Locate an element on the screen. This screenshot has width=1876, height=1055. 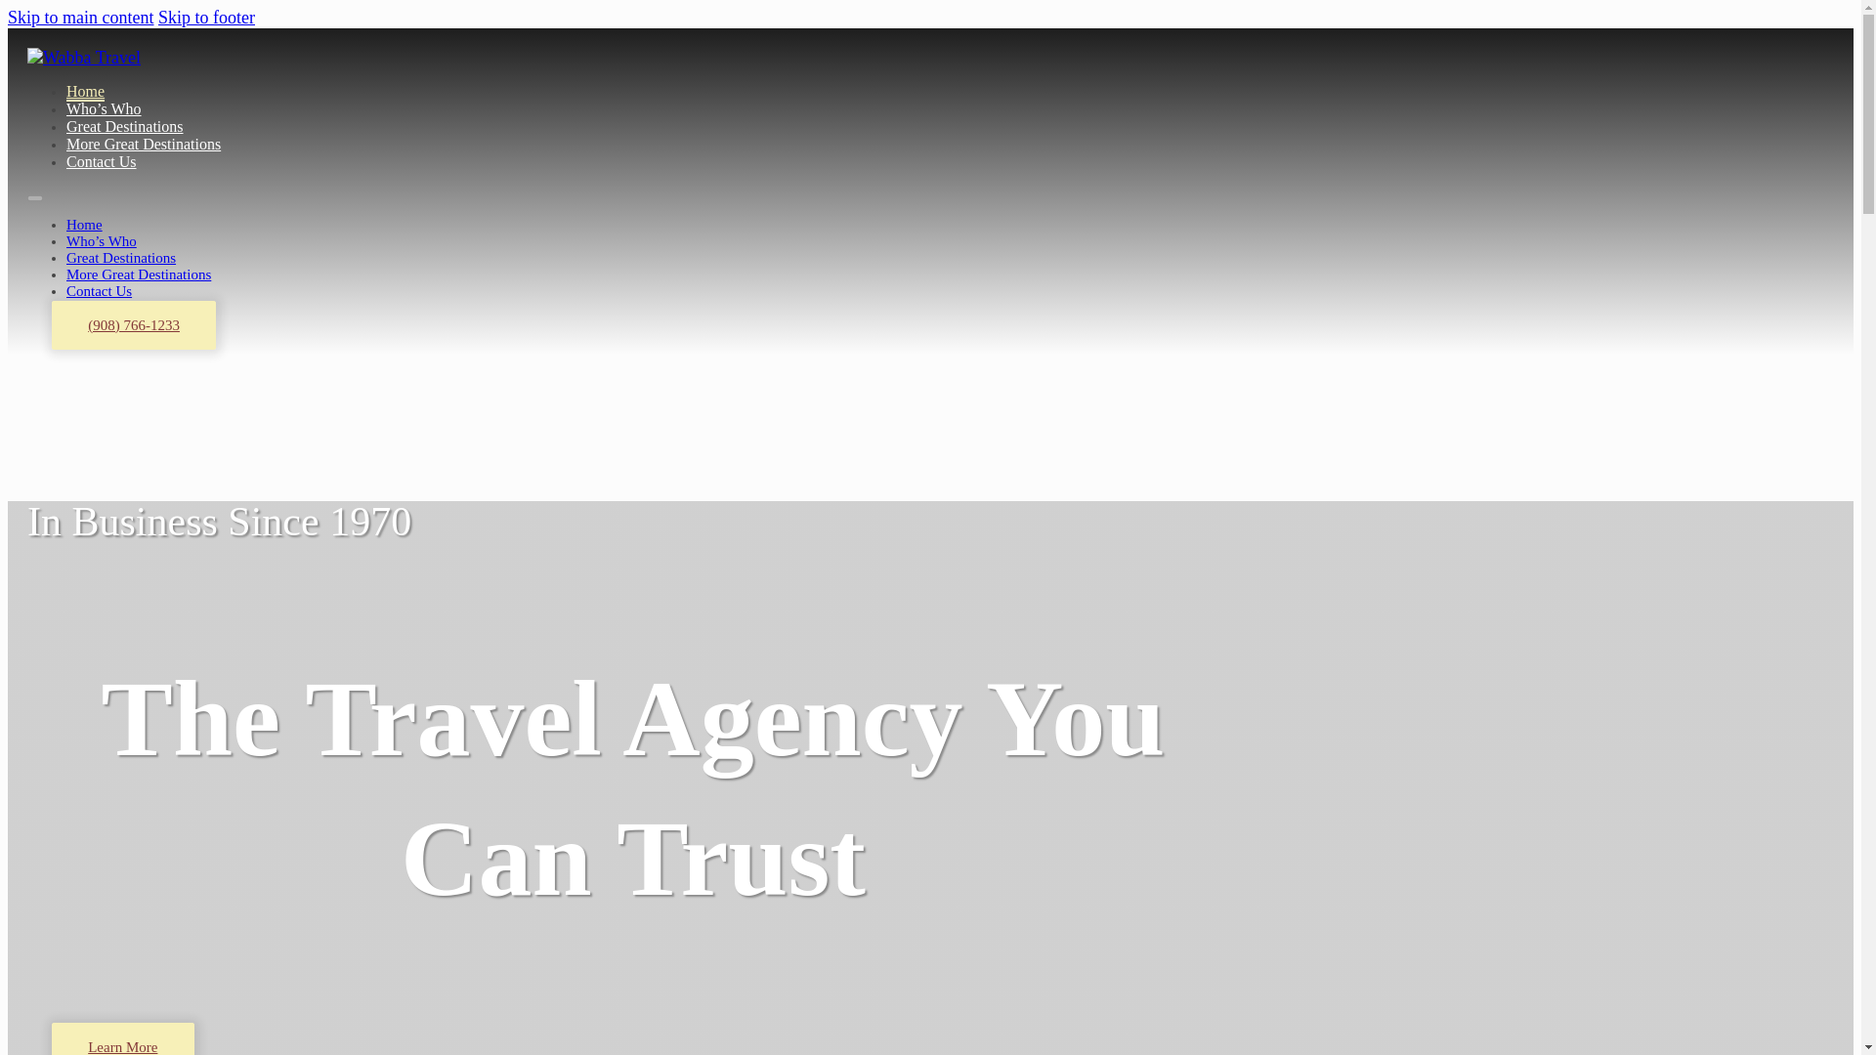
More Great Destinations is located at coordinates (138, 274).